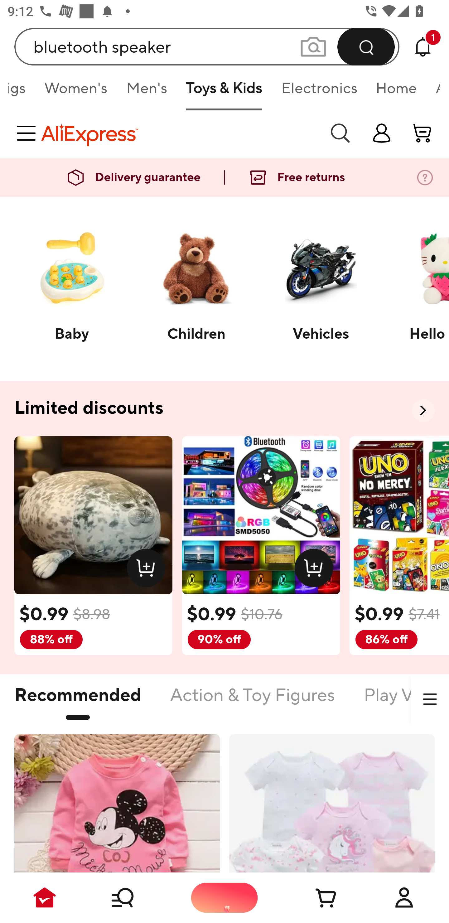  What do you see at coordinates (147, 92) in the screenshot?
I see `Men's` at bounding box center [147, 92].